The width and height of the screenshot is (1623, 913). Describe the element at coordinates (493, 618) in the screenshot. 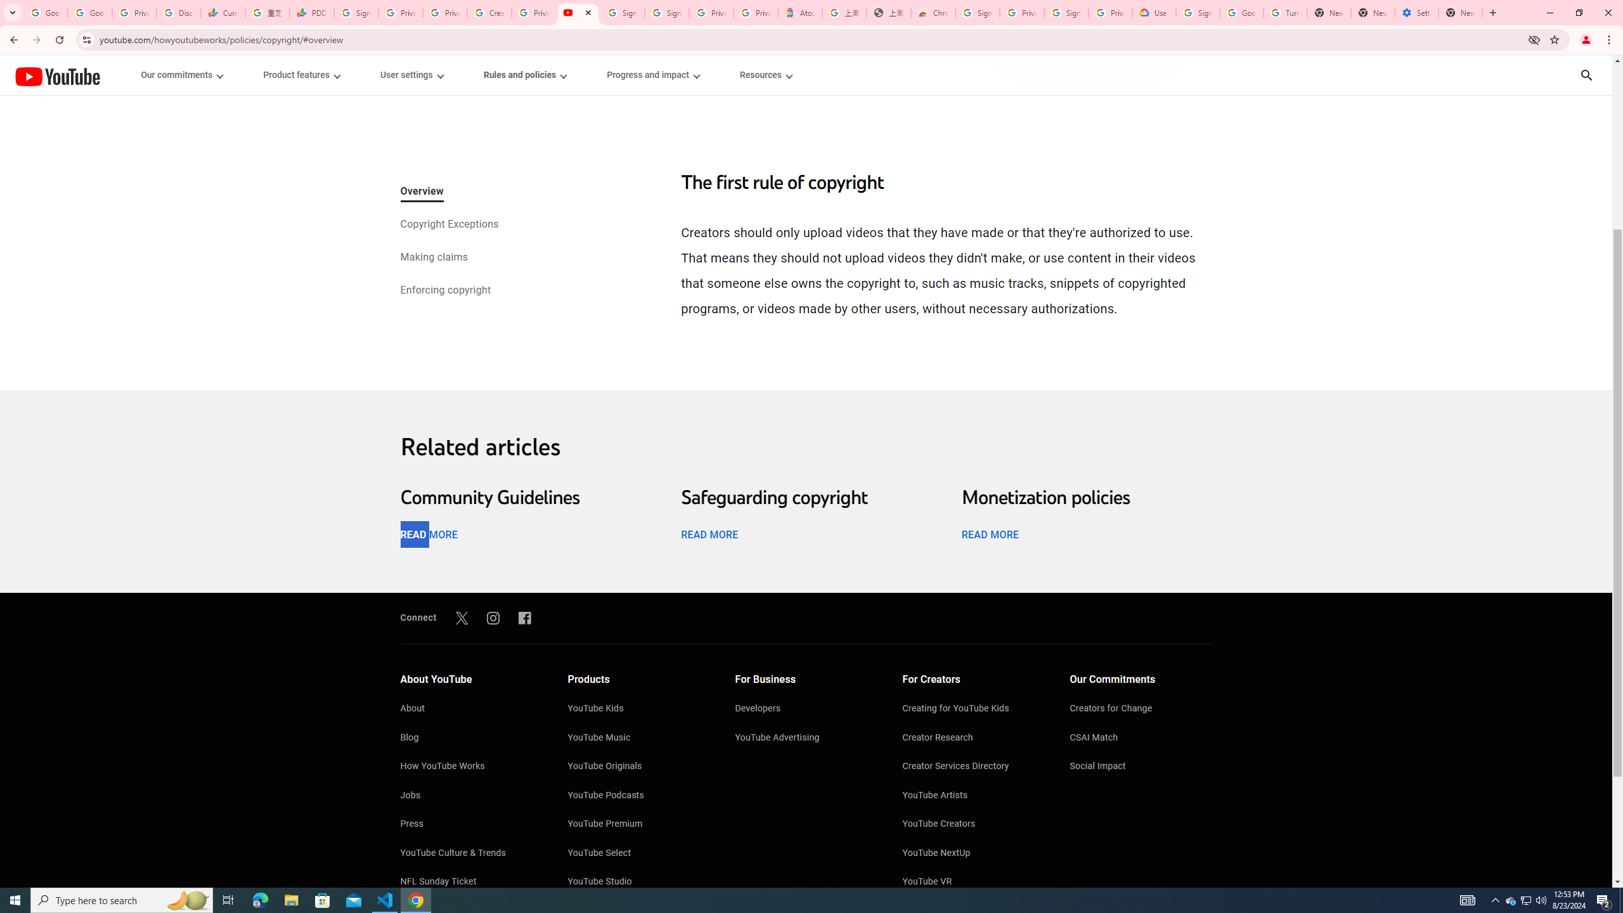

I see `Instagram` at that location.